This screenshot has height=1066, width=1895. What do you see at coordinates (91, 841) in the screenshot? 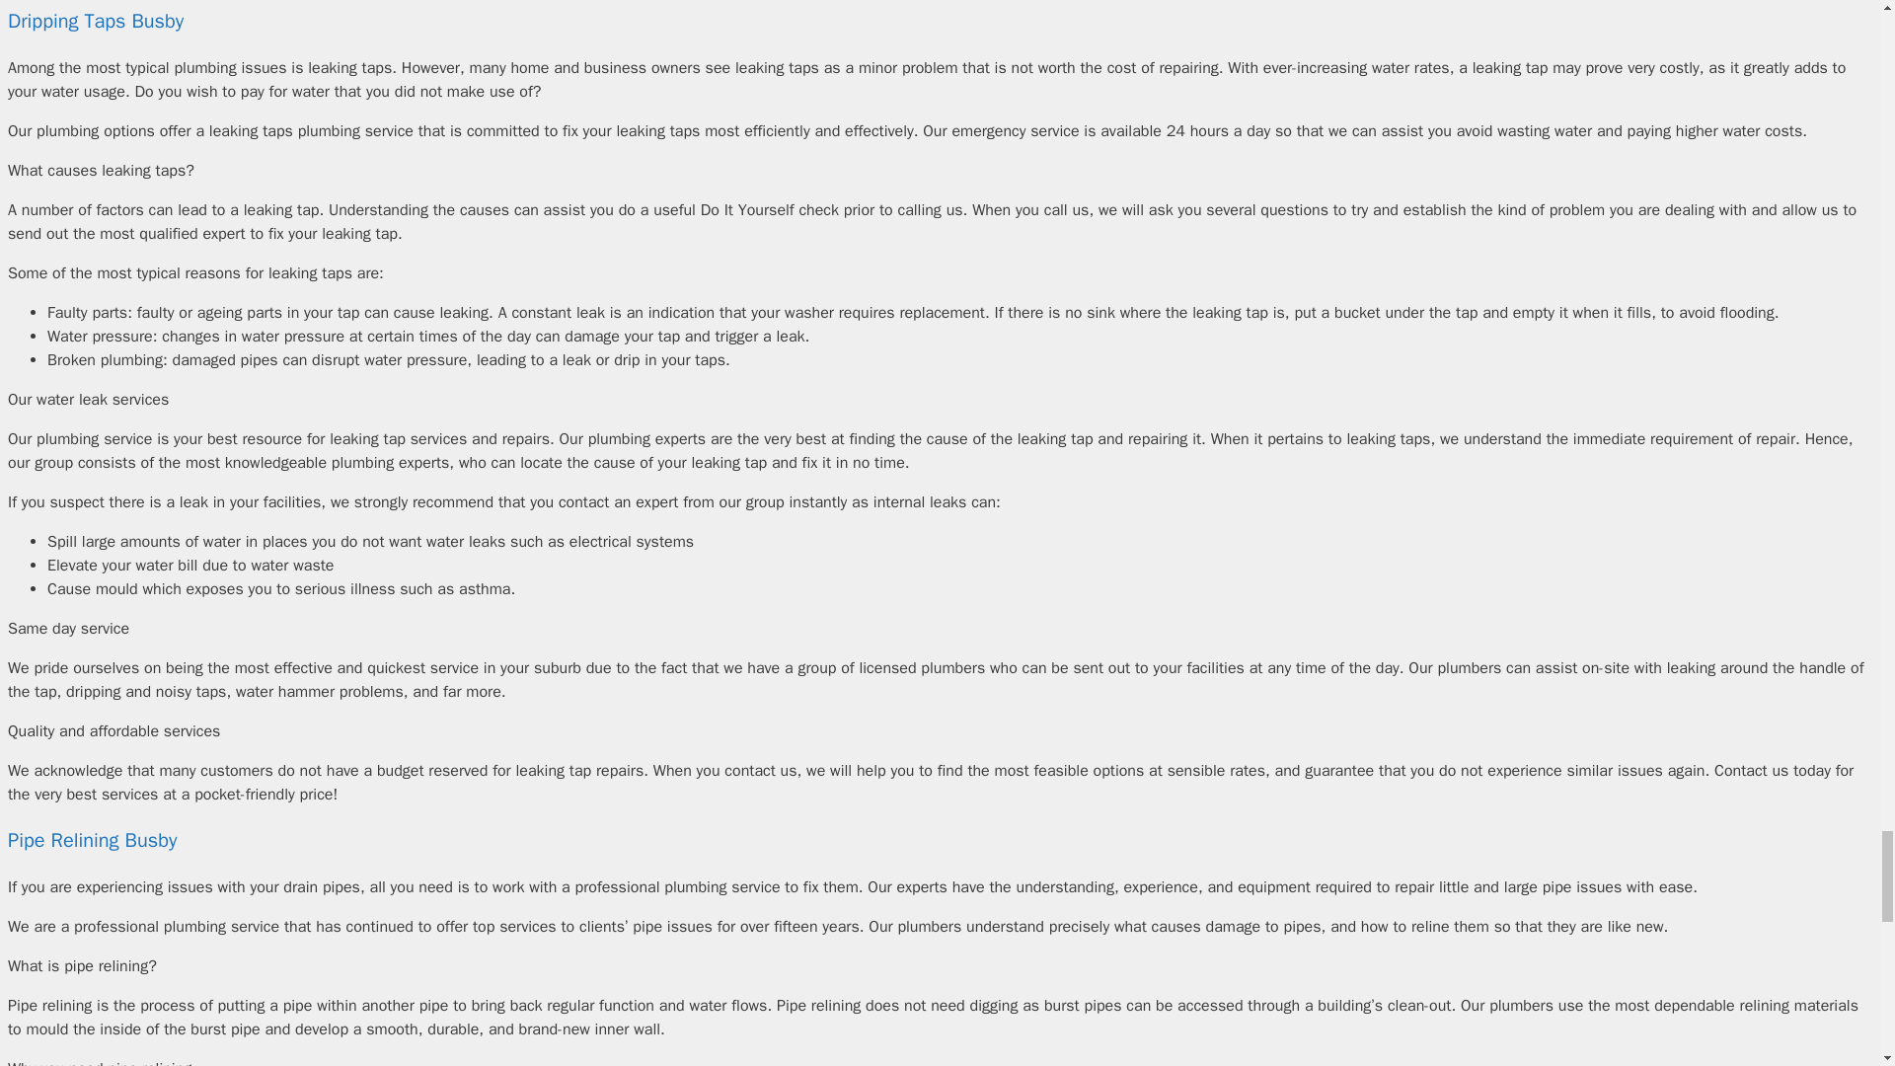
I see `Pipe Relining Busby` at bounding box center [91, 841].